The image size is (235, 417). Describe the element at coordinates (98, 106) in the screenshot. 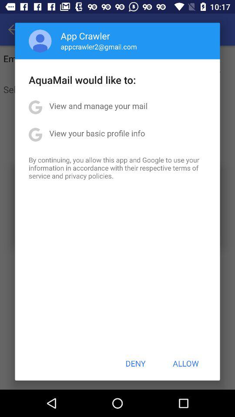

I see `press the icon above view your basic` at that location.